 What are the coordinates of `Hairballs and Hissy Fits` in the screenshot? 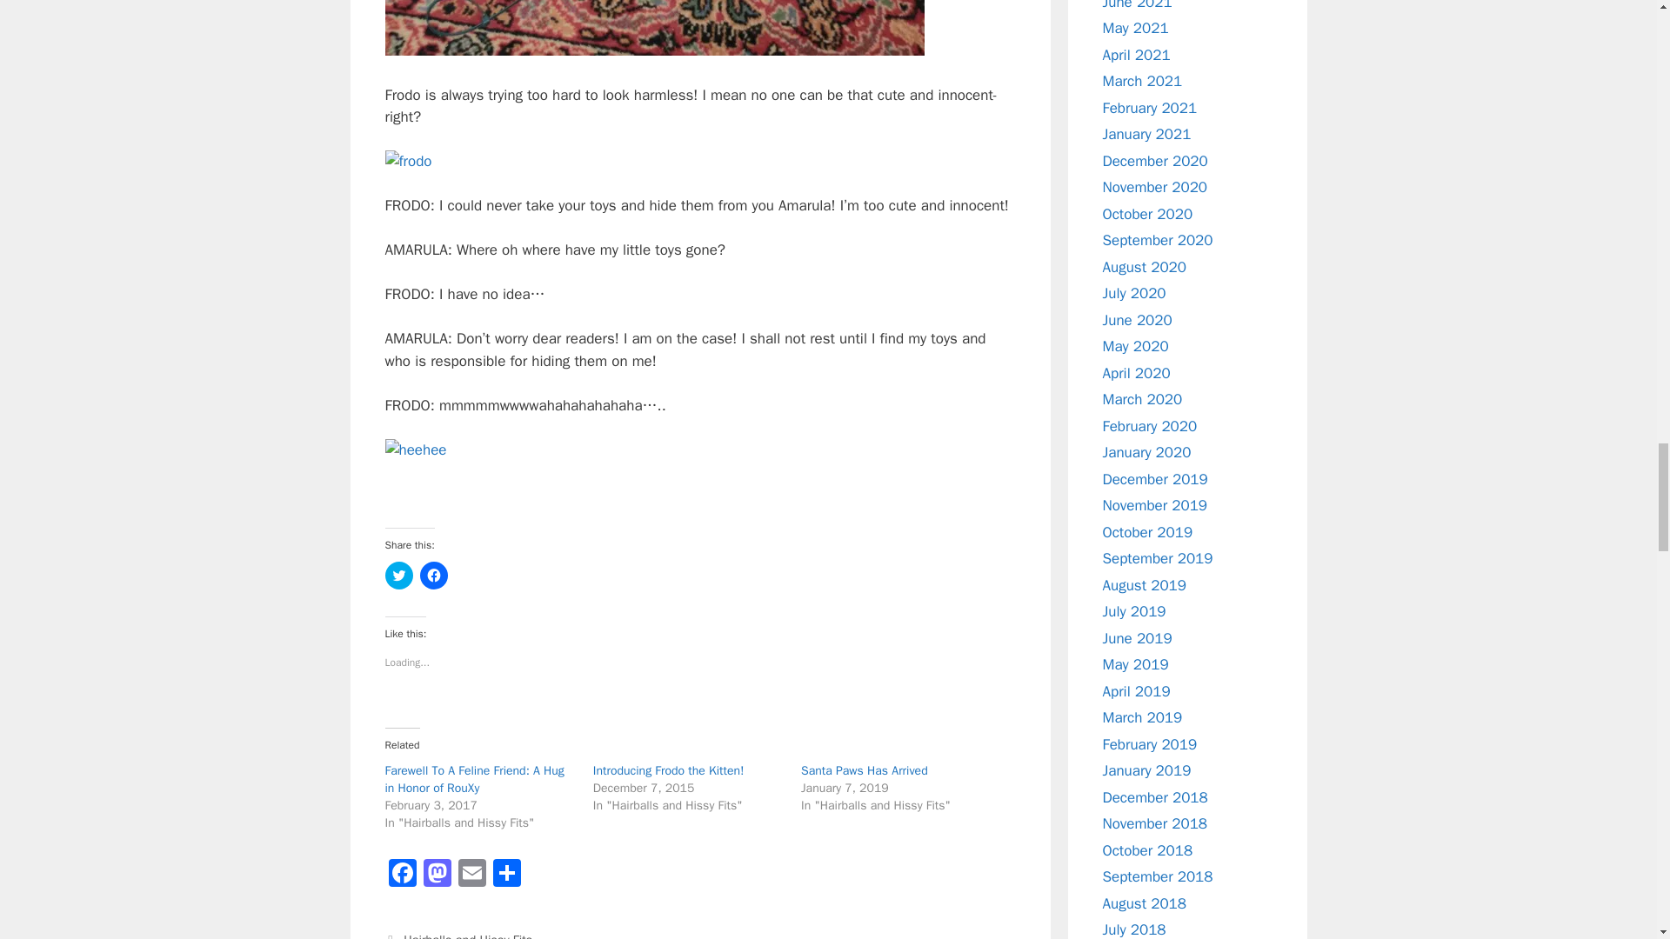 It's located at (468, 936).